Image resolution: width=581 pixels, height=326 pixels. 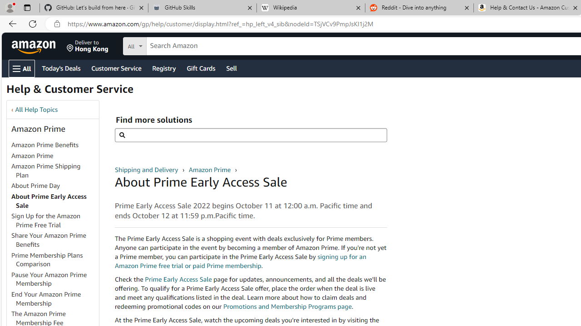 What do you see at coordinates (310, 8) in the screenshot?
I see `Wikipedia` at bounding box center [310, 8].